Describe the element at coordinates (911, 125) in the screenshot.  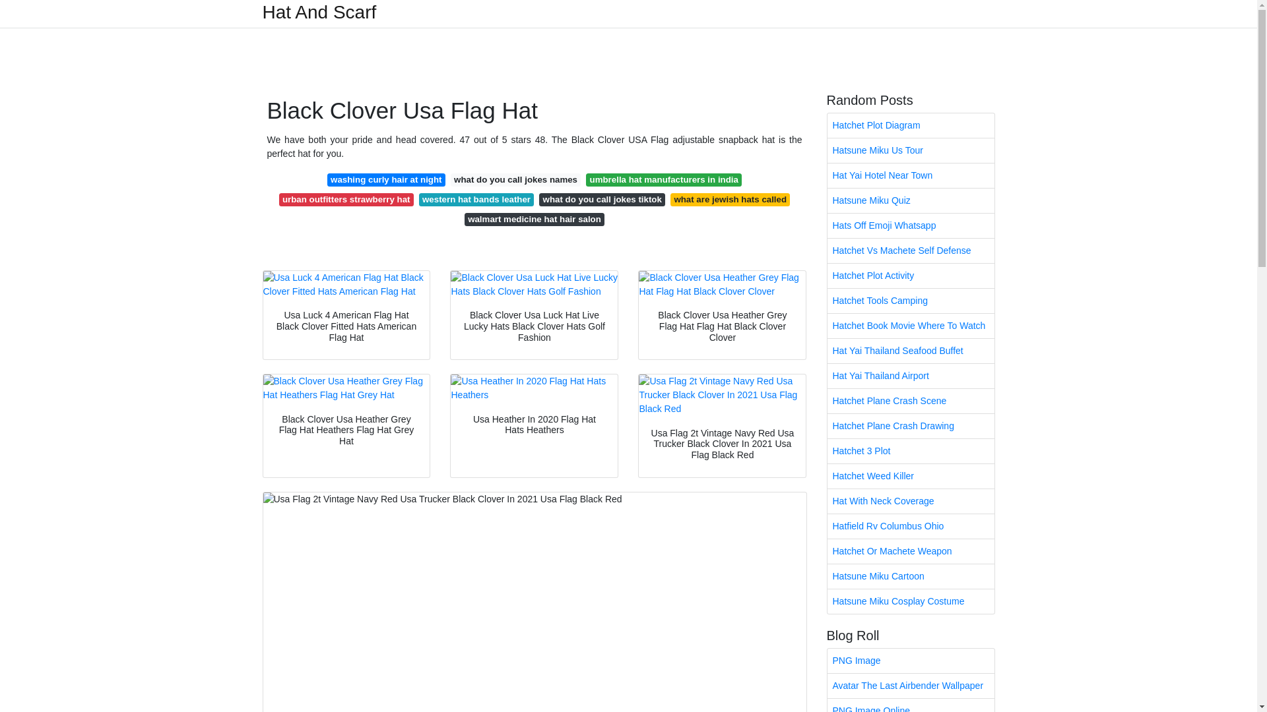
I see `Hatchet Plot Diagram` at that location.